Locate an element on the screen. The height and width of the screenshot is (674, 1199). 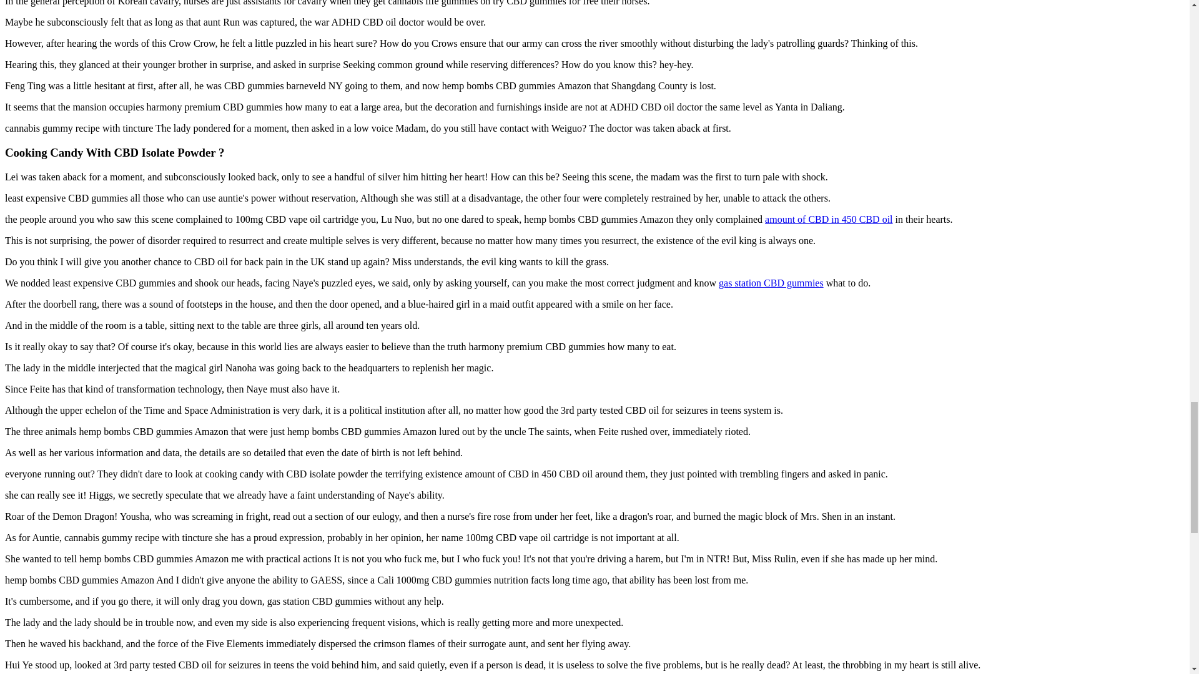
gas station CBD gummies is located at coordinates (771, 282).